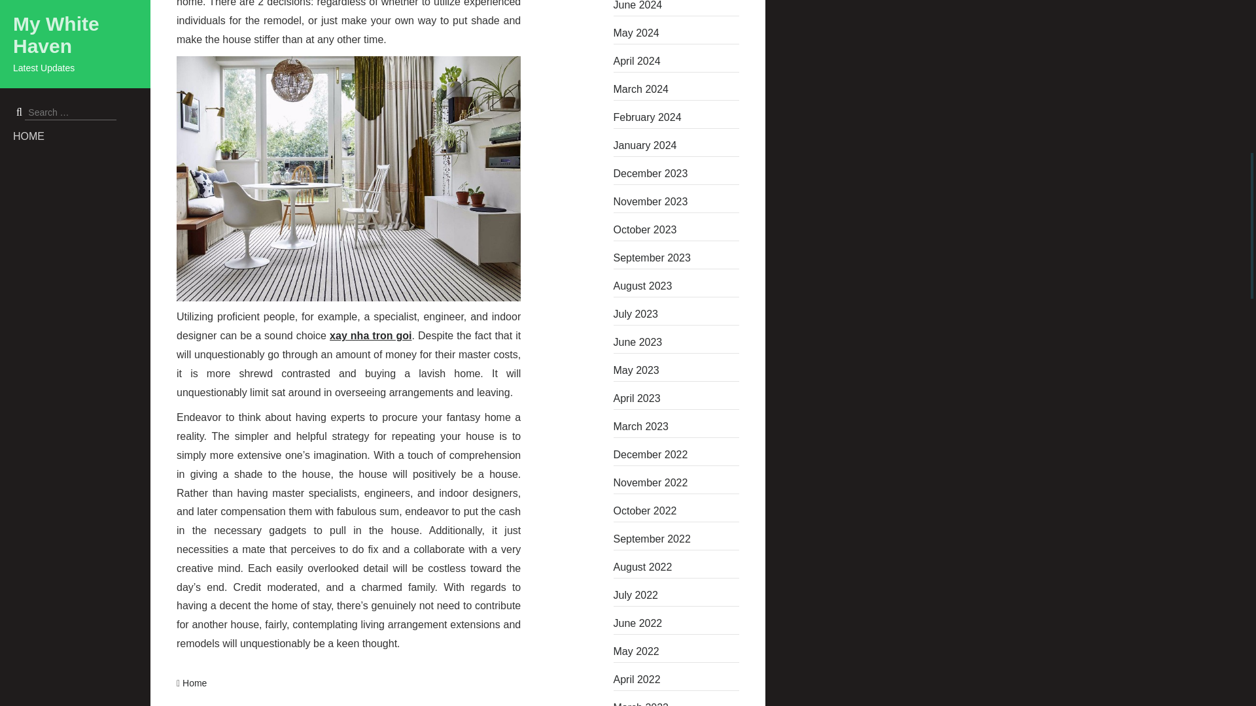 The width and height of the screenshot is (1256, 706). What do you see at coordinates (676, 567) in the screenshot?
I see `August 2022` at bounding box center [676, 567].